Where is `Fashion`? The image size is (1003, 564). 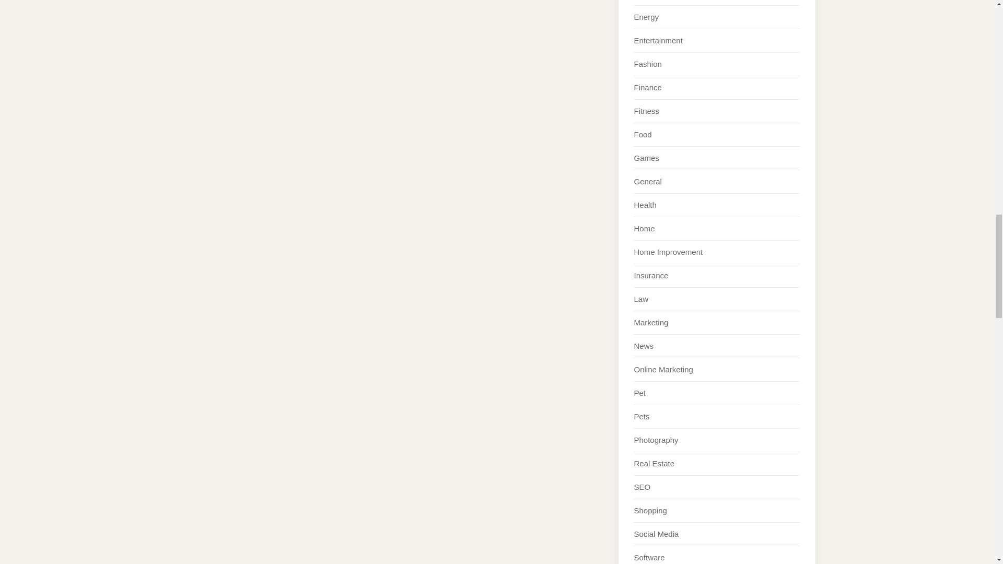 Fashion is located at coordinates (648, 64).